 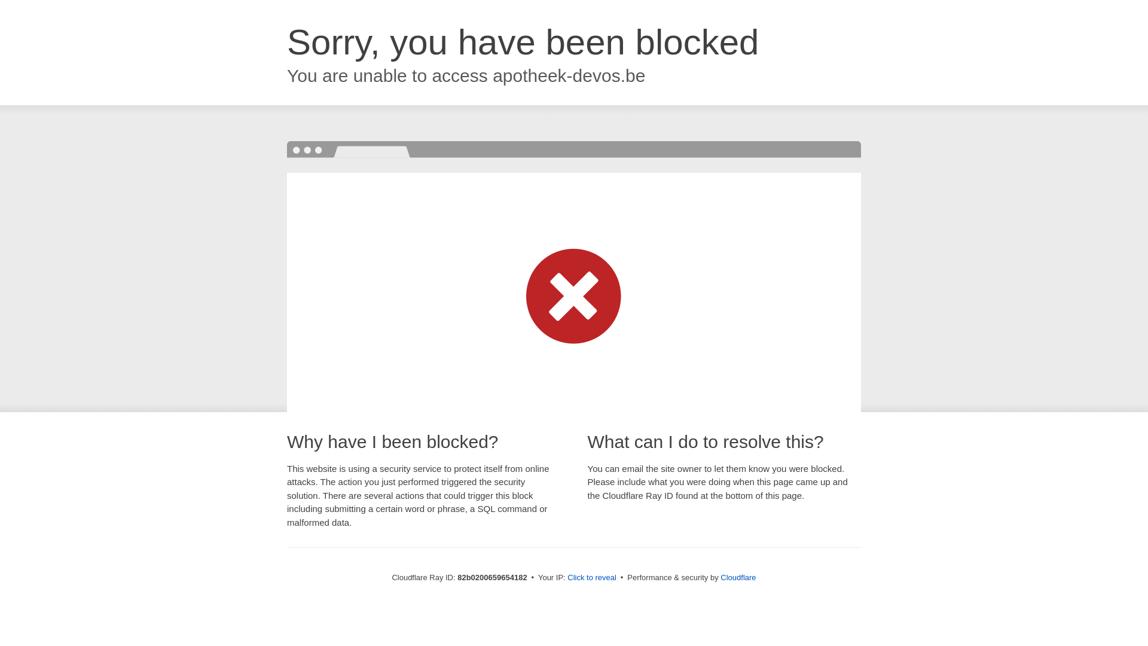 What do you see at coordinates (592, 578) in the screenshot?
I see `Click to reveal` at bounding box center [592, 578].